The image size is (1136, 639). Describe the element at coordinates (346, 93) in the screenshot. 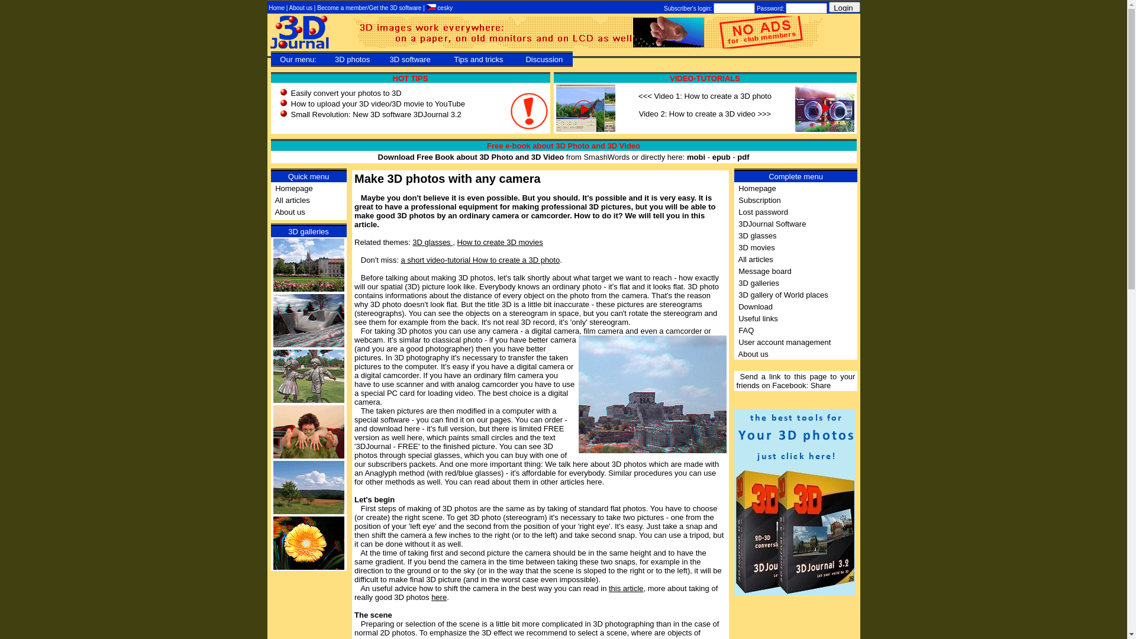

I see `Easily convert your photos to 3D` at that location.